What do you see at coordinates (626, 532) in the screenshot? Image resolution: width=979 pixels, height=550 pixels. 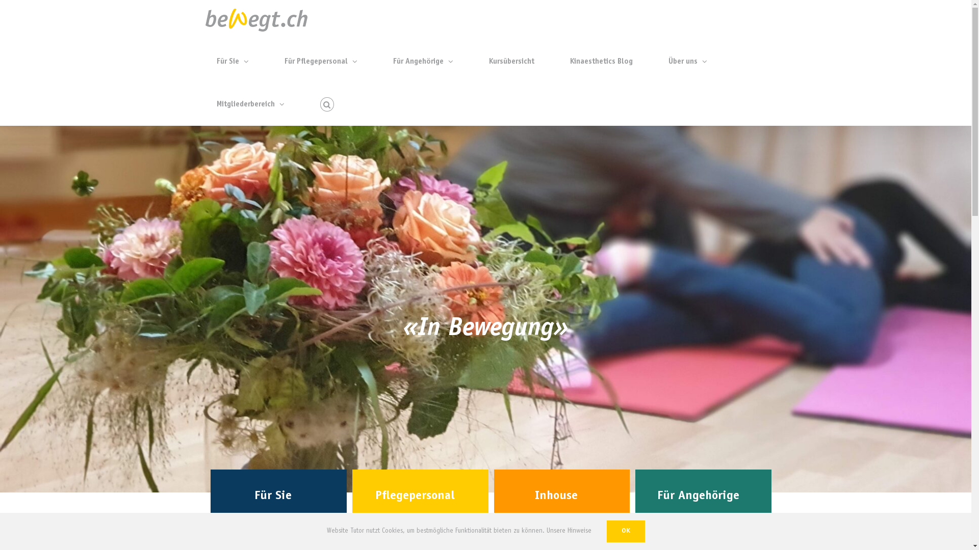 I see `OK` at bounding box center [626, 532].